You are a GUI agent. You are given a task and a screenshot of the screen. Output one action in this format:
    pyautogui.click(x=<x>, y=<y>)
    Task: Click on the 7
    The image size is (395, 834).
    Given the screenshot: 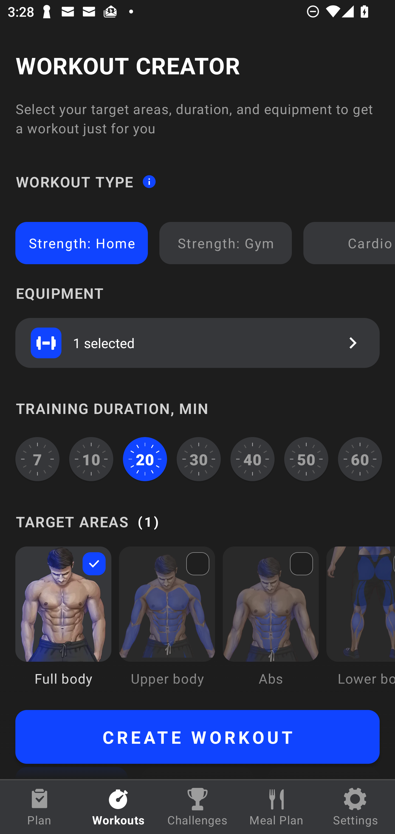 What is the action you would take?
    pyautogui.click(x=37, y=459)
    